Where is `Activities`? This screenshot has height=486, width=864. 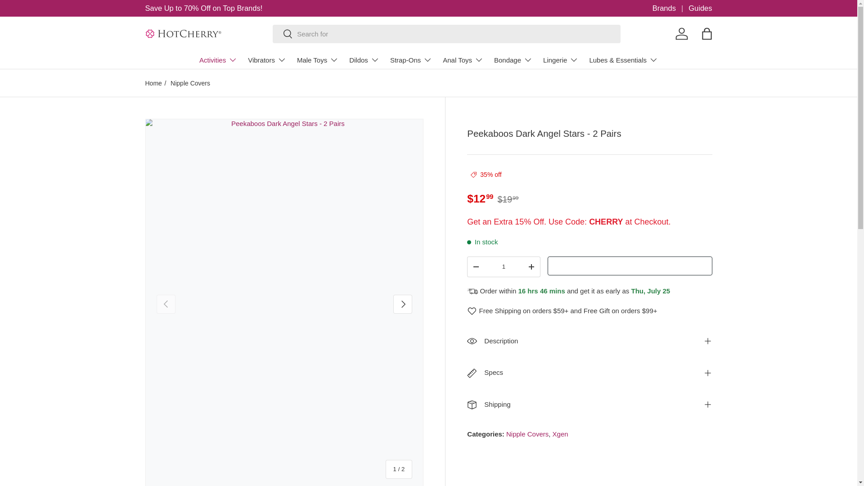
Activities is located at coordinates (218, 60).